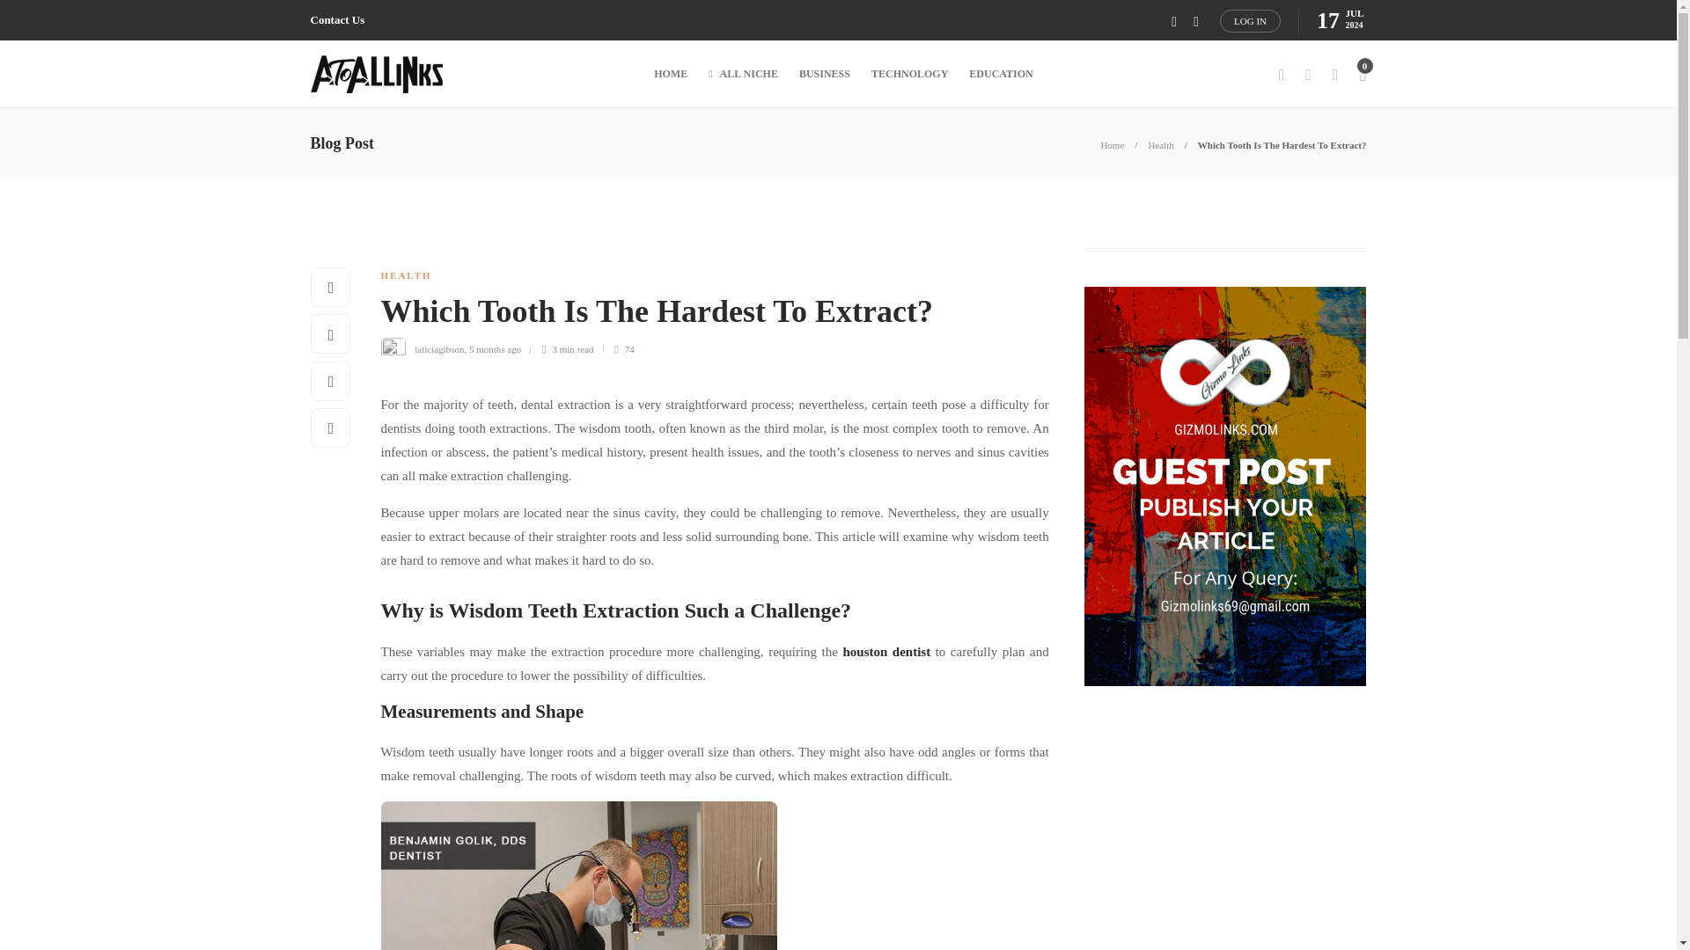 The image size is (1690, 950). Describe the element at coordinates (701, 316) in the screenshot. I see `Which Tooth Is The Hardest To Extract? ` at that location.